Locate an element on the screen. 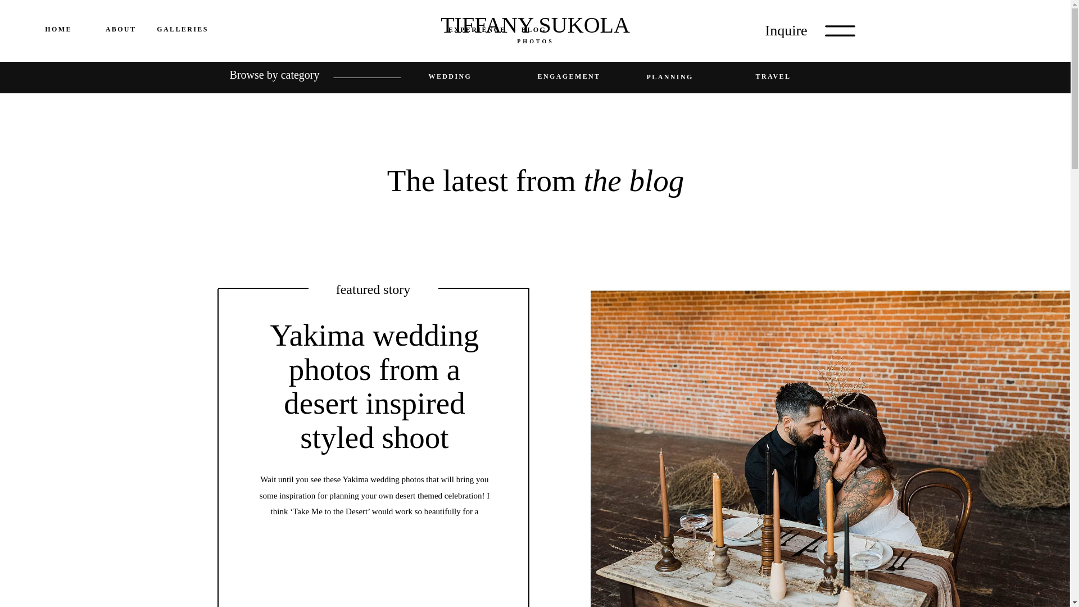 This screenshot has width=1079, height=607. Inquire is located at coordinates (795, 29).